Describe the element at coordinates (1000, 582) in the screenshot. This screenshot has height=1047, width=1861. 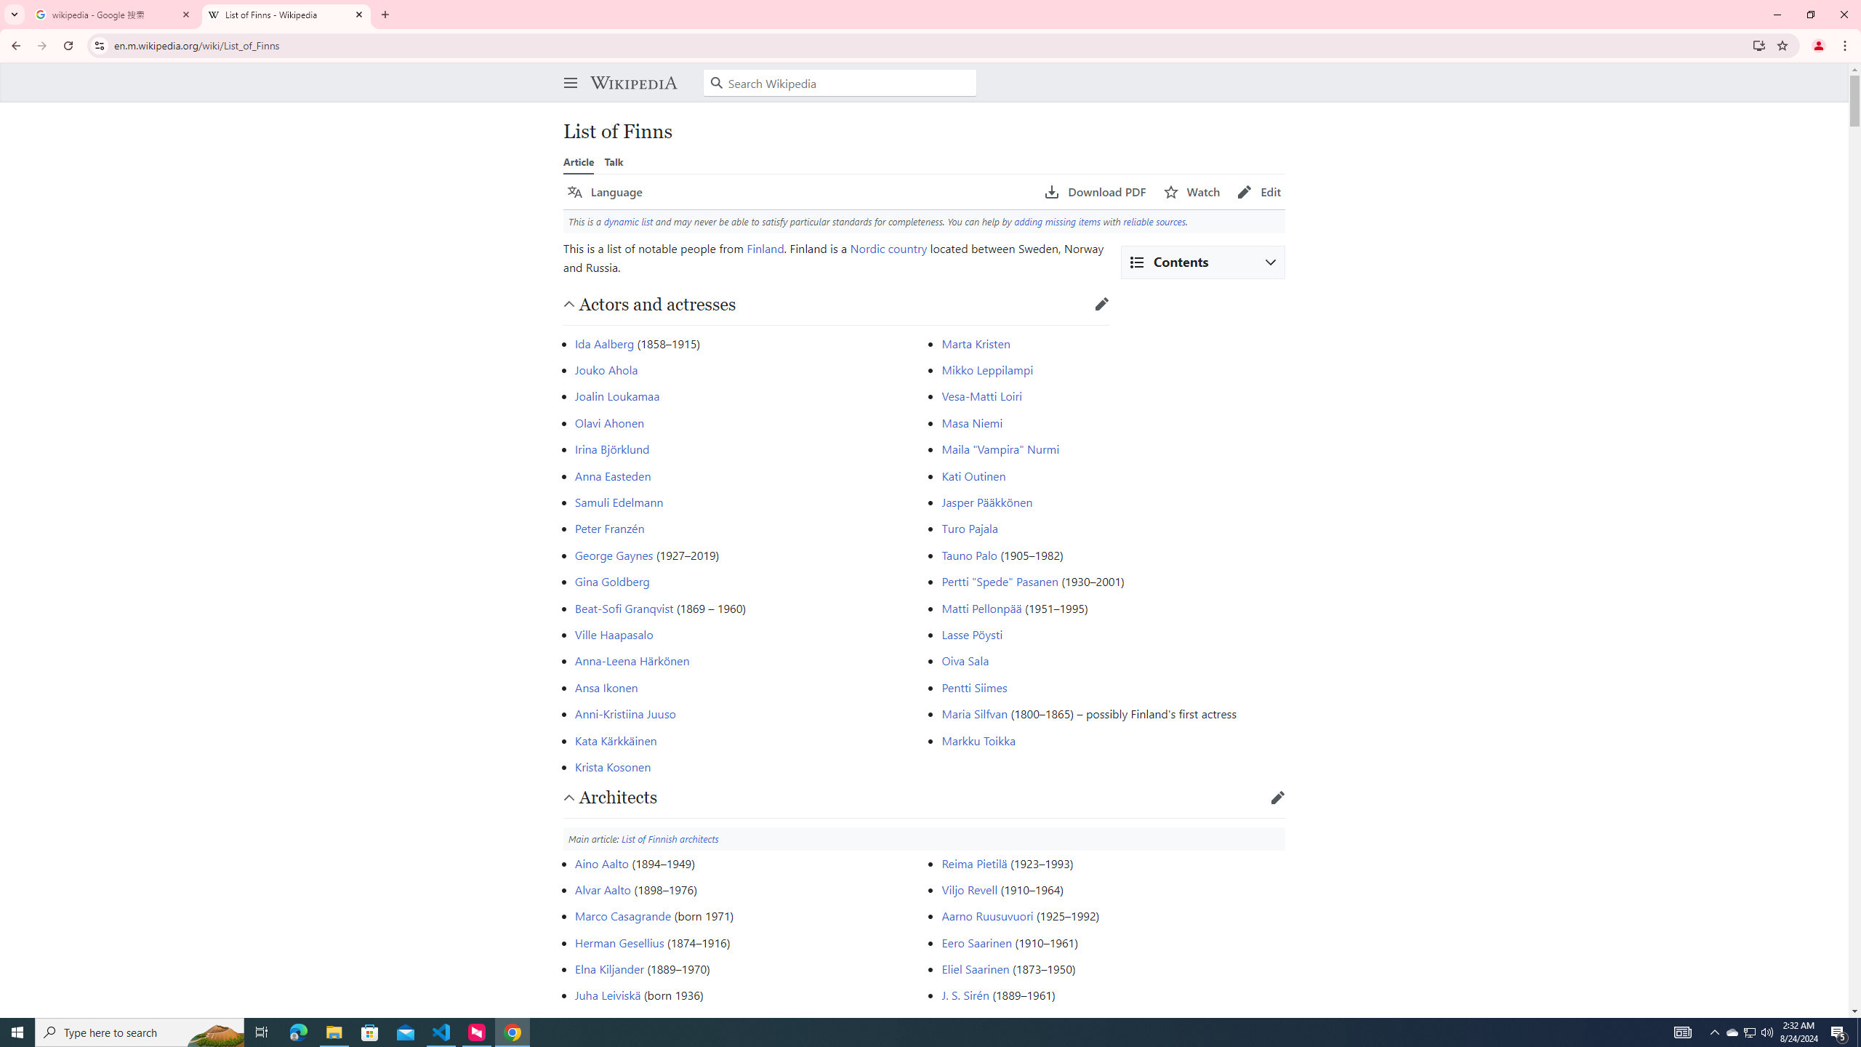
I see `Pertti "Spede" Pasanen` at that location.